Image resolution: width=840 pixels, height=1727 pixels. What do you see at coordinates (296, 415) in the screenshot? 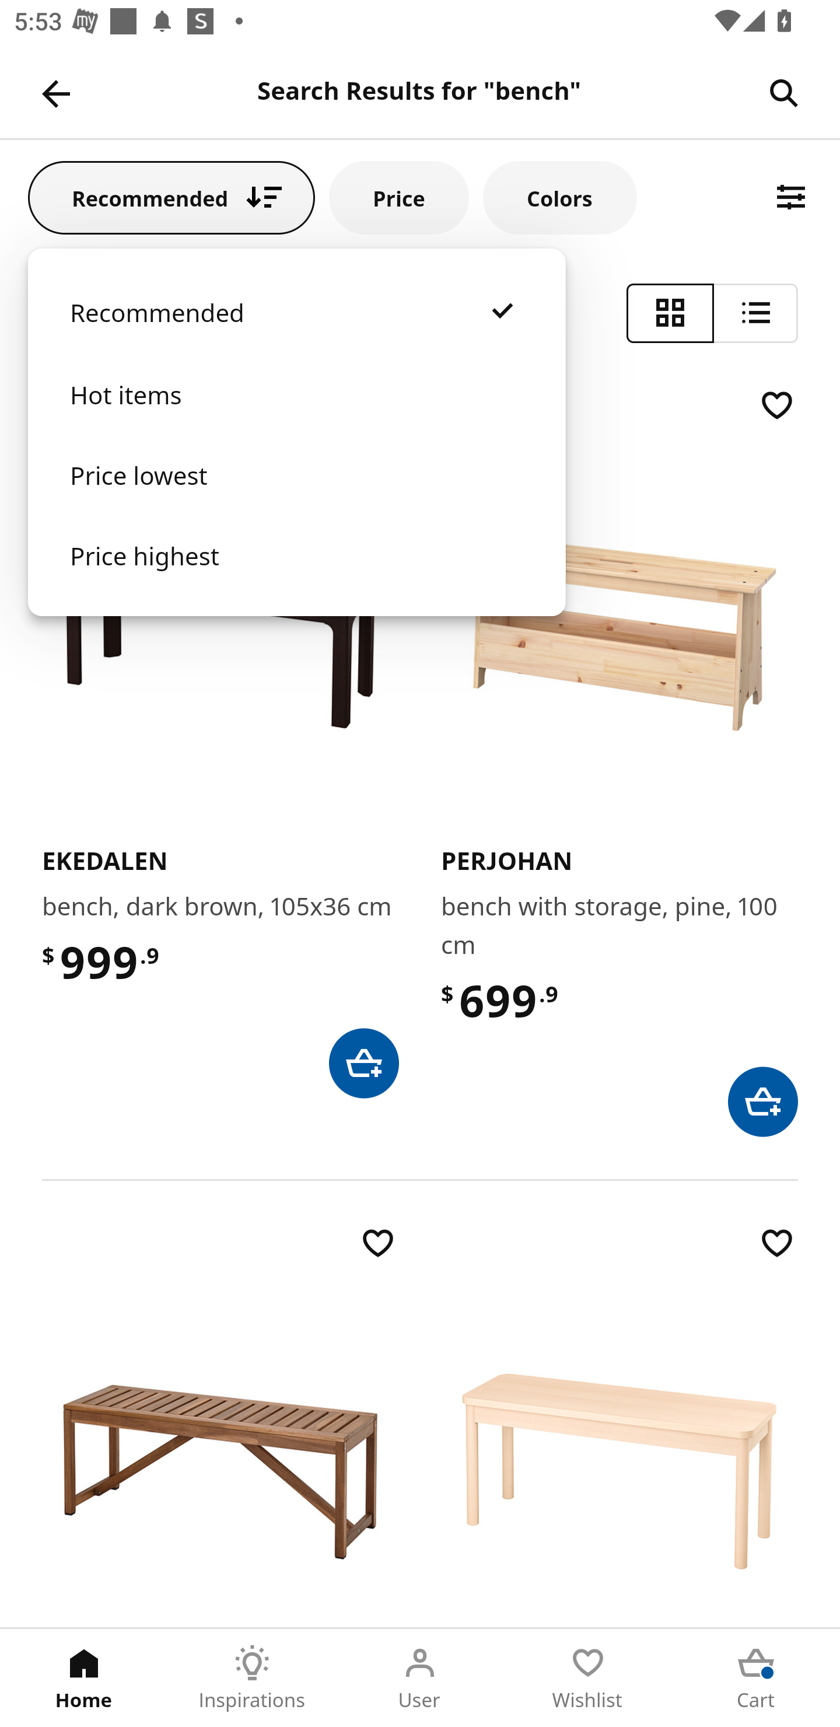
I see `Hot items` at bounding box center [296, 415].